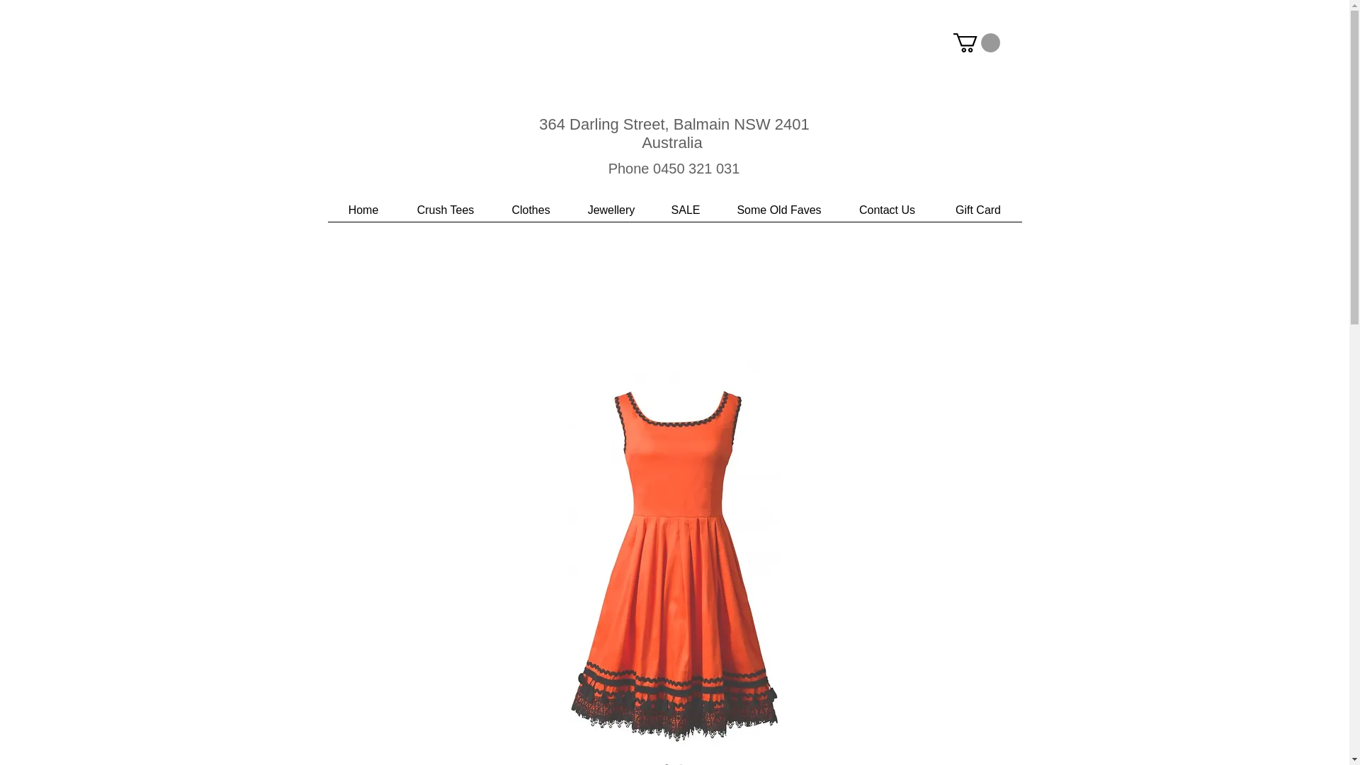 Image resolution: width=1360 pixels, height=765 pixels. Describe the element at coordinates (446, 215) in the screenshot. I see `Crush Tees` at that location.